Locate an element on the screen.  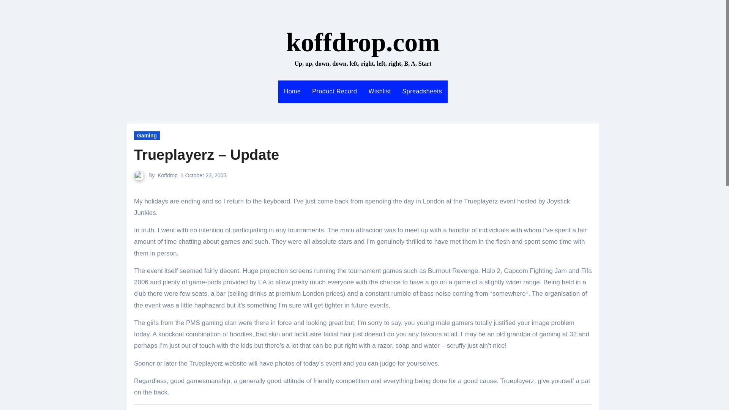
Gaming is located at coordinates (147, 135).